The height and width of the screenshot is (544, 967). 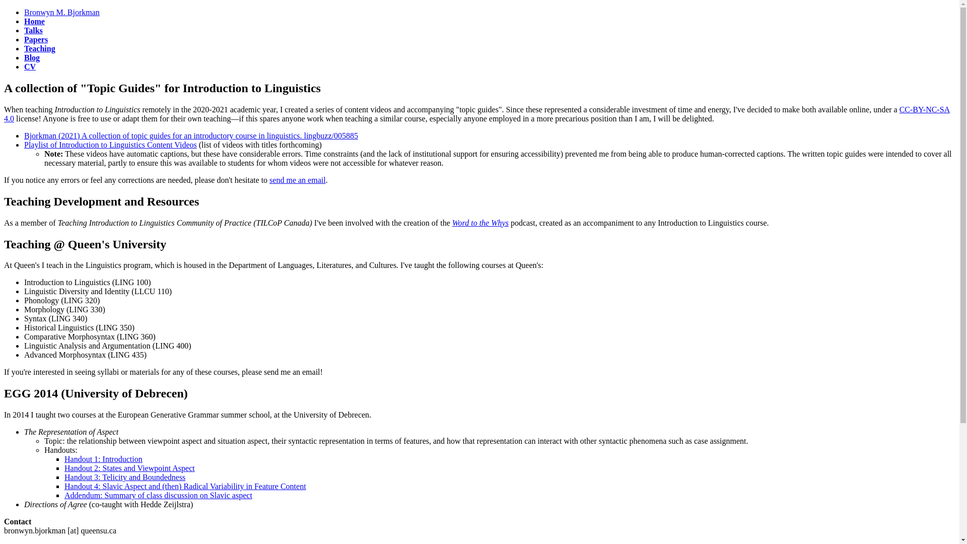 I want to click on CV, so click(x=30, y=66).